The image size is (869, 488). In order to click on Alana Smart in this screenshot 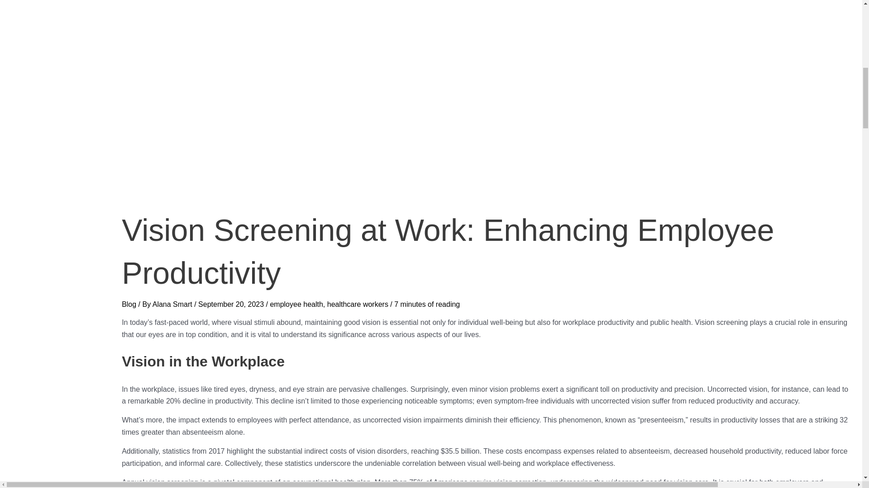, I will do `click(173, 304)`.